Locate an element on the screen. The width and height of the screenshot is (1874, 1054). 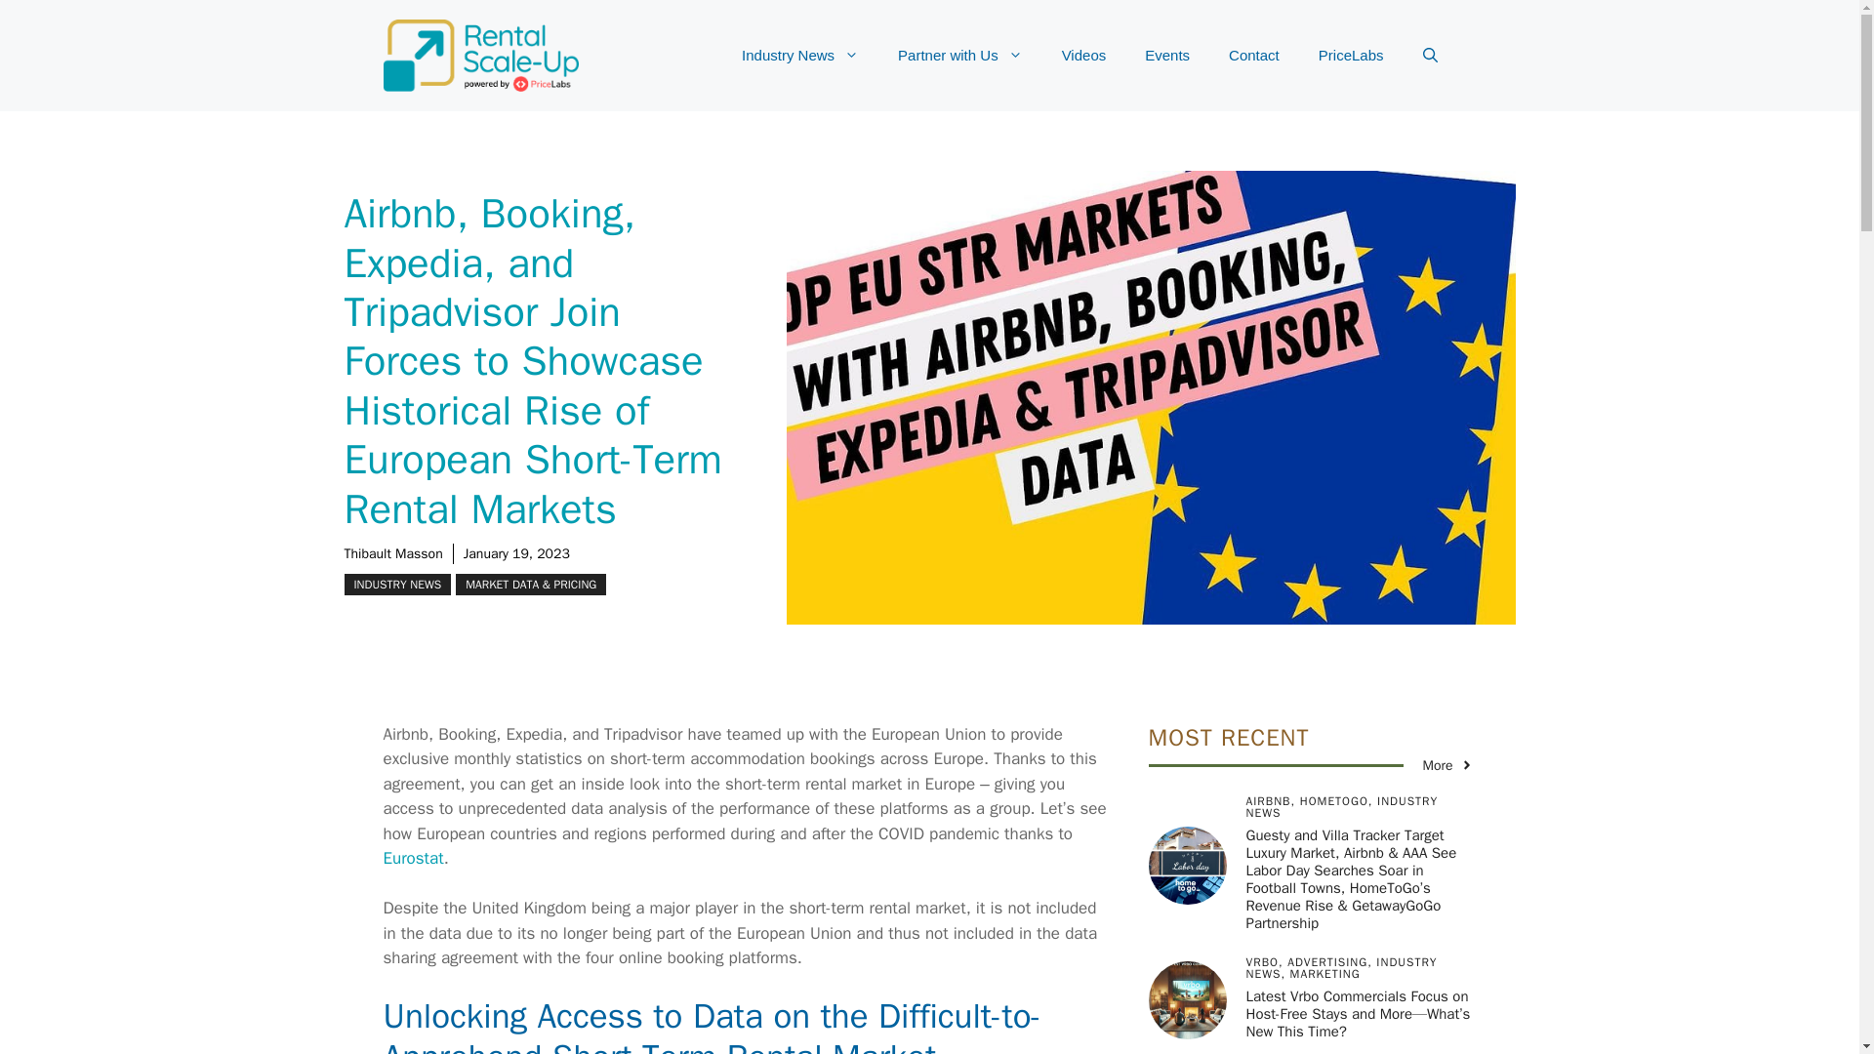
Industry News is located at coordinates (800, 56).